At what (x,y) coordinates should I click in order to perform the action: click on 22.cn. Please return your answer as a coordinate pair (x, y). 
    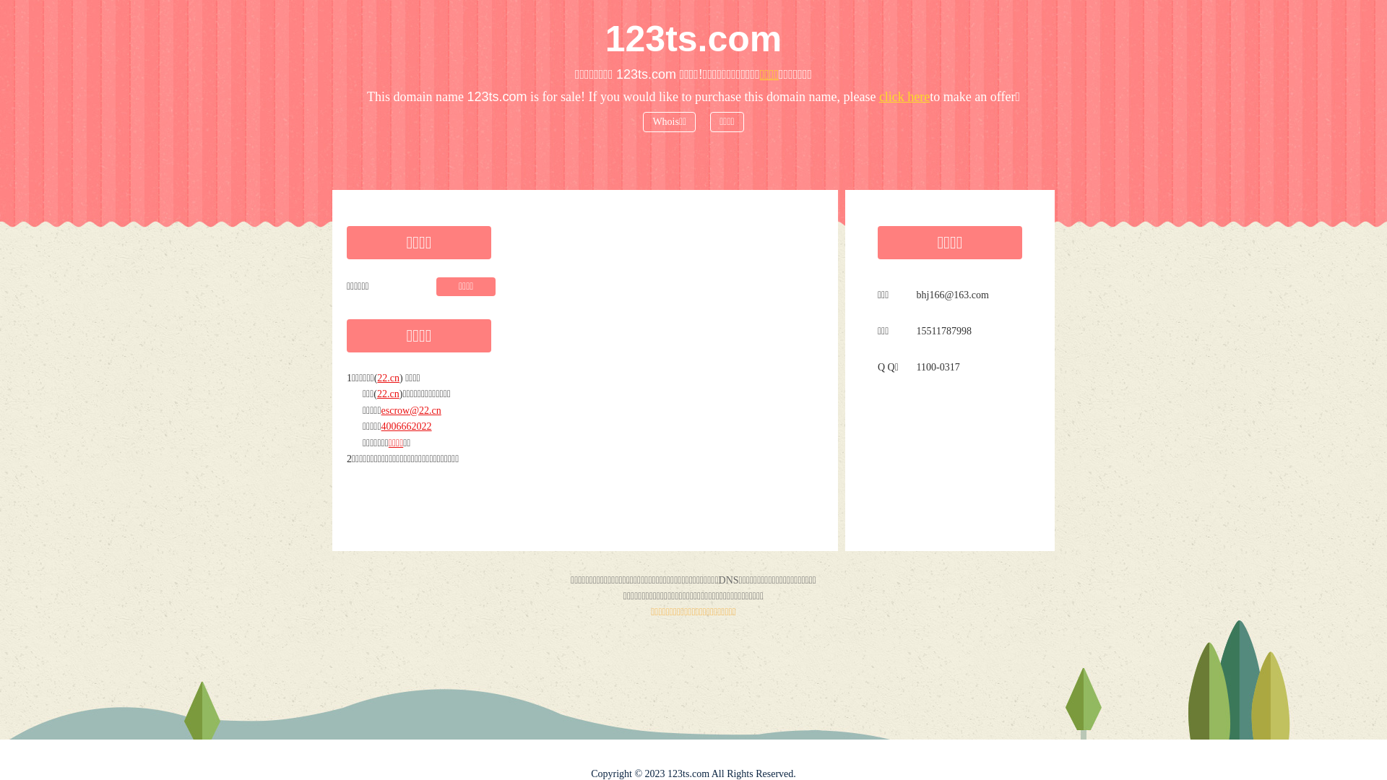
    Looking at the image, I should click on (389, 378).